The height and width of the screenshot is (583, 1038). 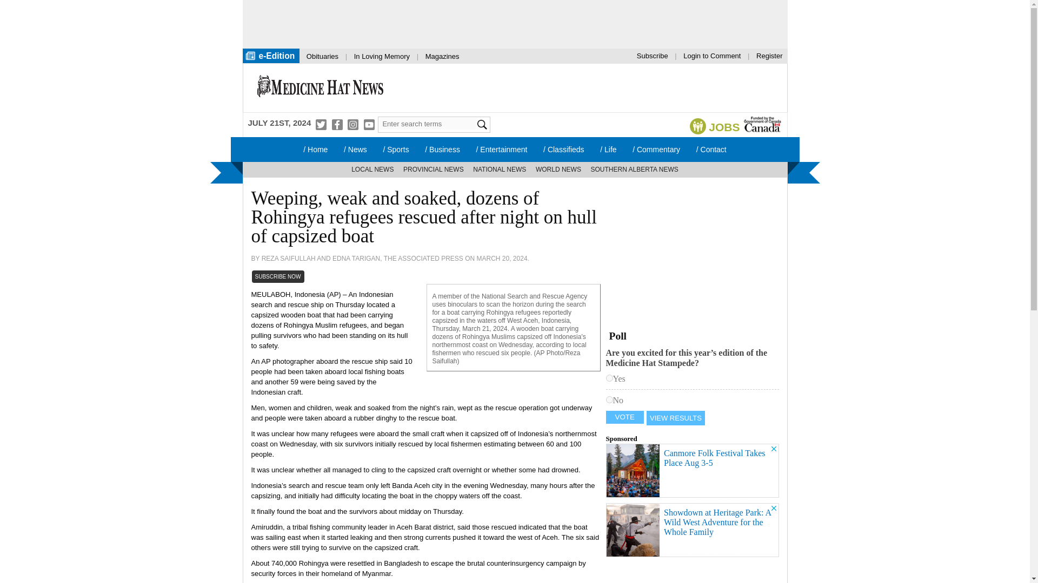 What do you see at coordinates (315, 149) in the screenshot?
I see `Home` at bounding box center [315, 149].